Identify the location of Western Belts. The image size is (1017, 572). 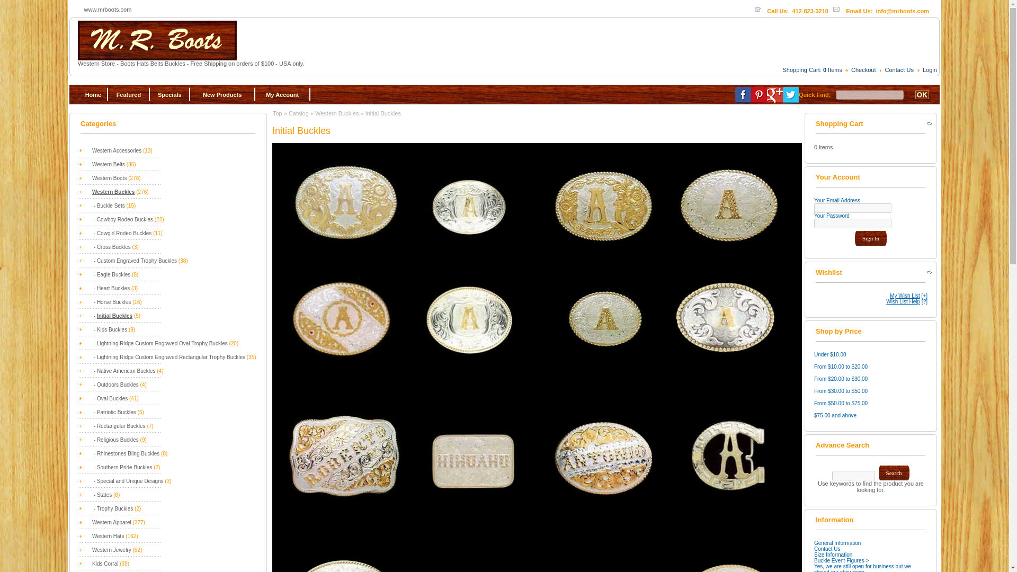
(109, 164).